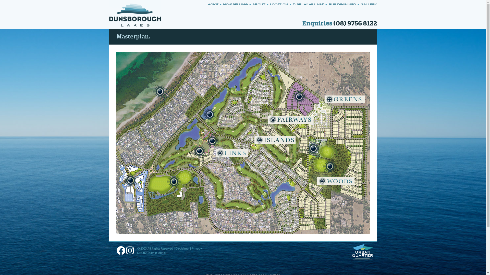 The width and height of the screenshot is (490, 275). What do you see at coordinates (214, 4) in the screenshot?
I see `HOME` at bounding box center [214, 4].